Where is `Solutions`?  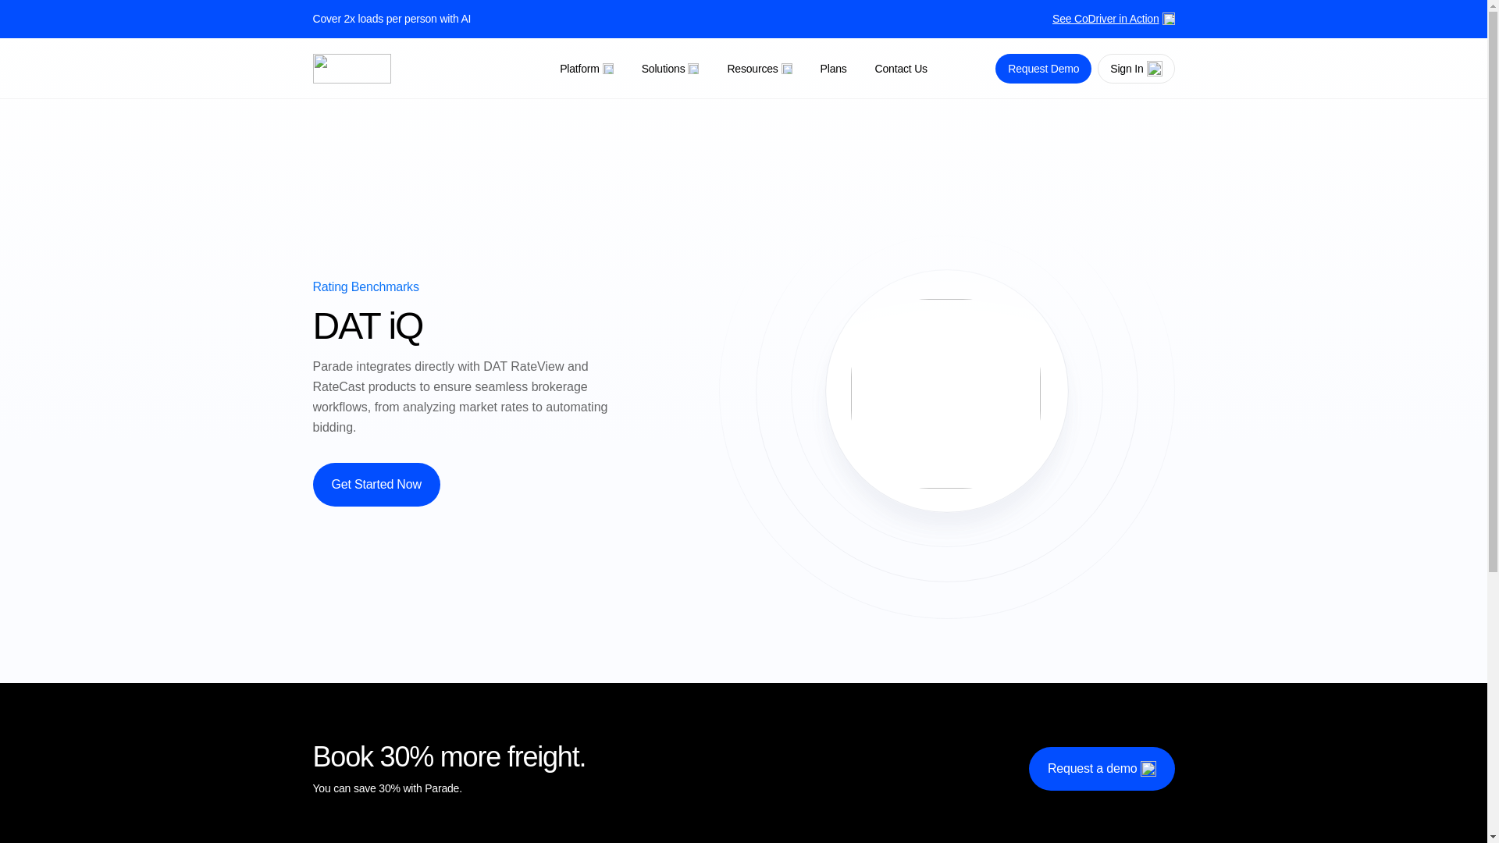
Solutions is located at coordinates (671, 69).